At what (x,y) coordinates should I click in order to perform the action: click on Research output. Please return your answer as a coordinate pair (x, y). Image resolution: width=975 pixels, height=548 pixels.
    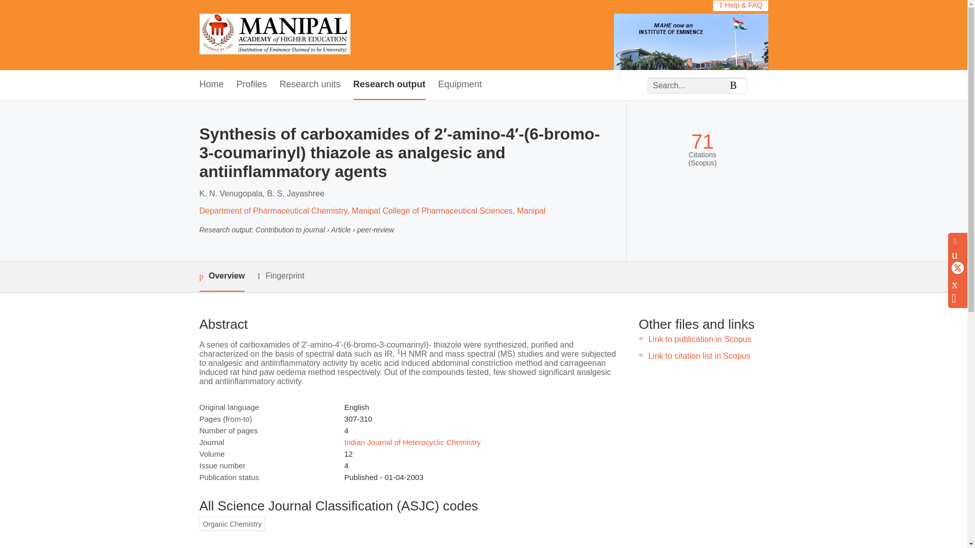
    Looking at the image, I should click on (389, 85).